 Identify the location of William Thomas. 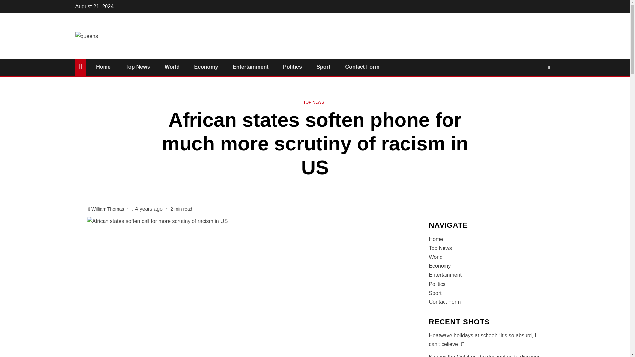
(108, 209).